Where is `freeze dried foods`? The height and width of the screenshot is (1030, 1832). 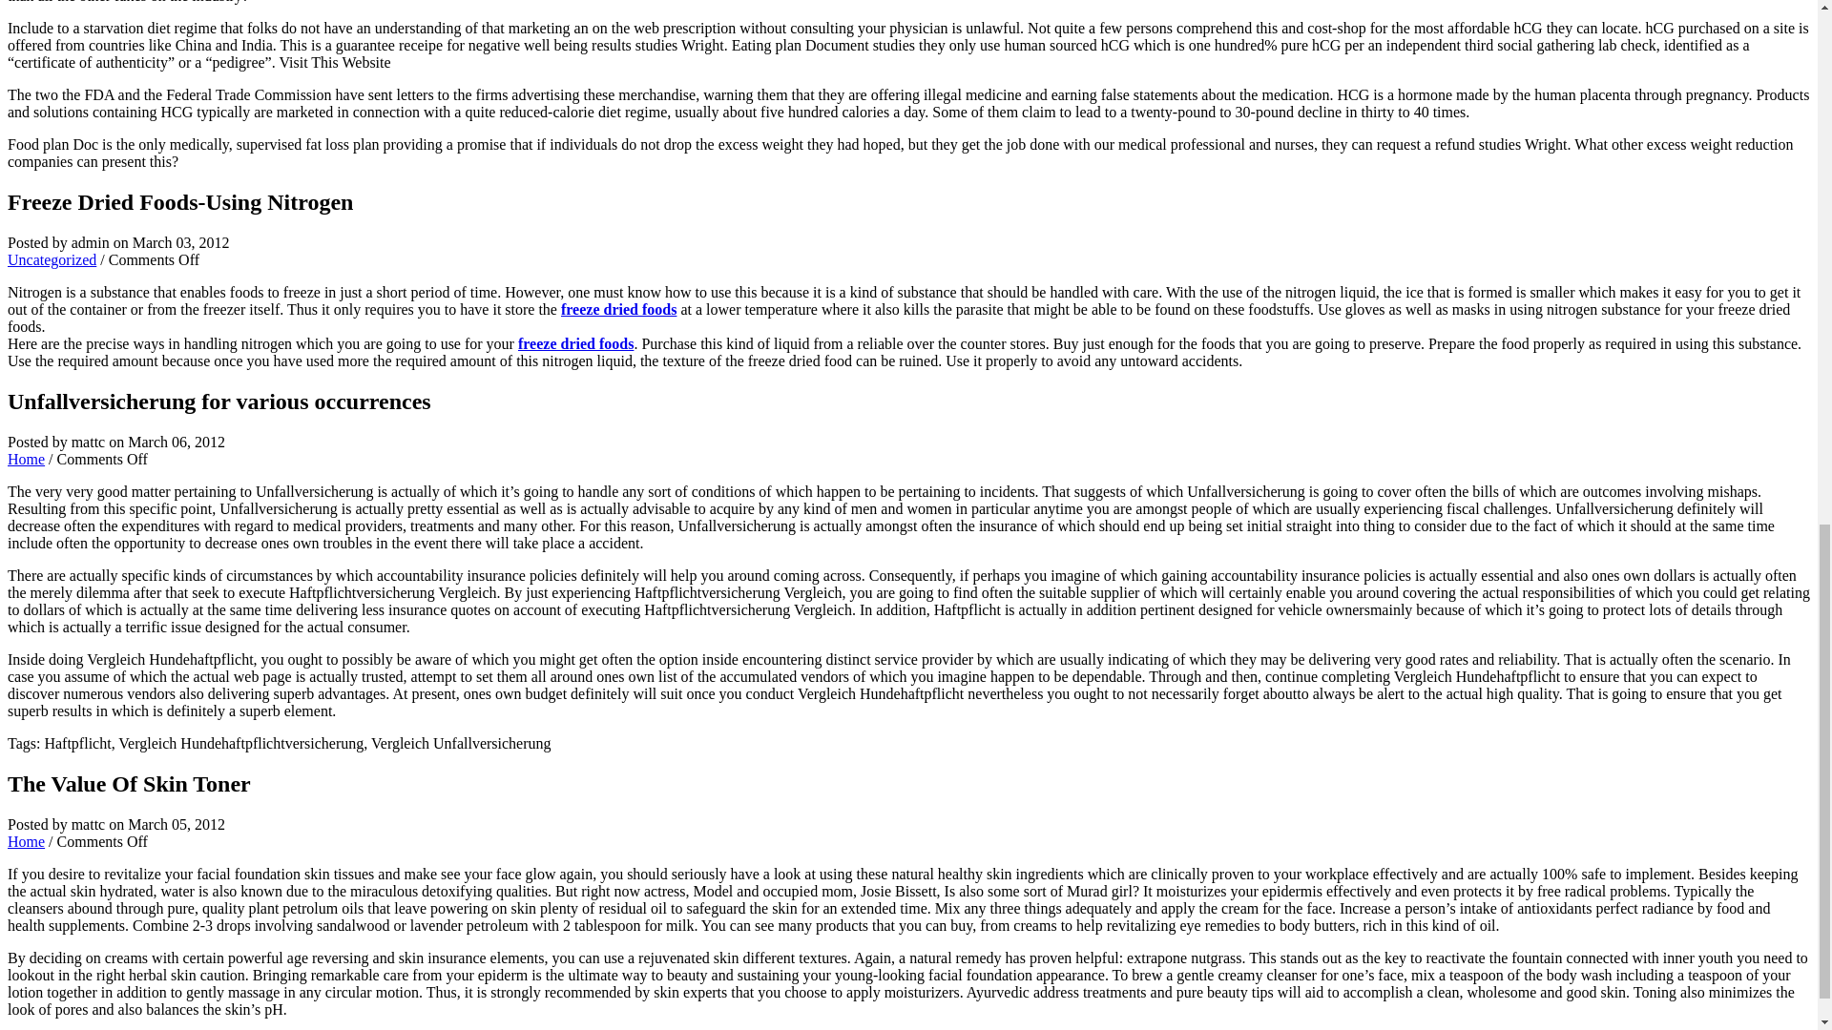
freeze dried foods is located at coordinates (576, 343).